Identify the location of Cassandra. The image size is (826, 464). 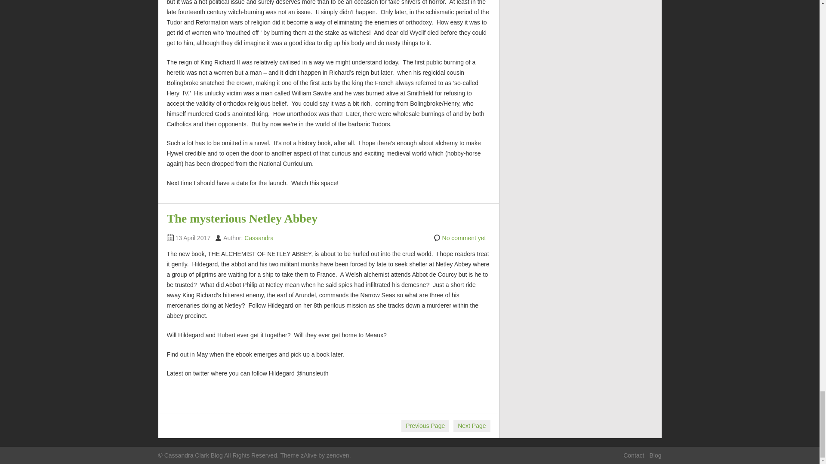
(259, 238).